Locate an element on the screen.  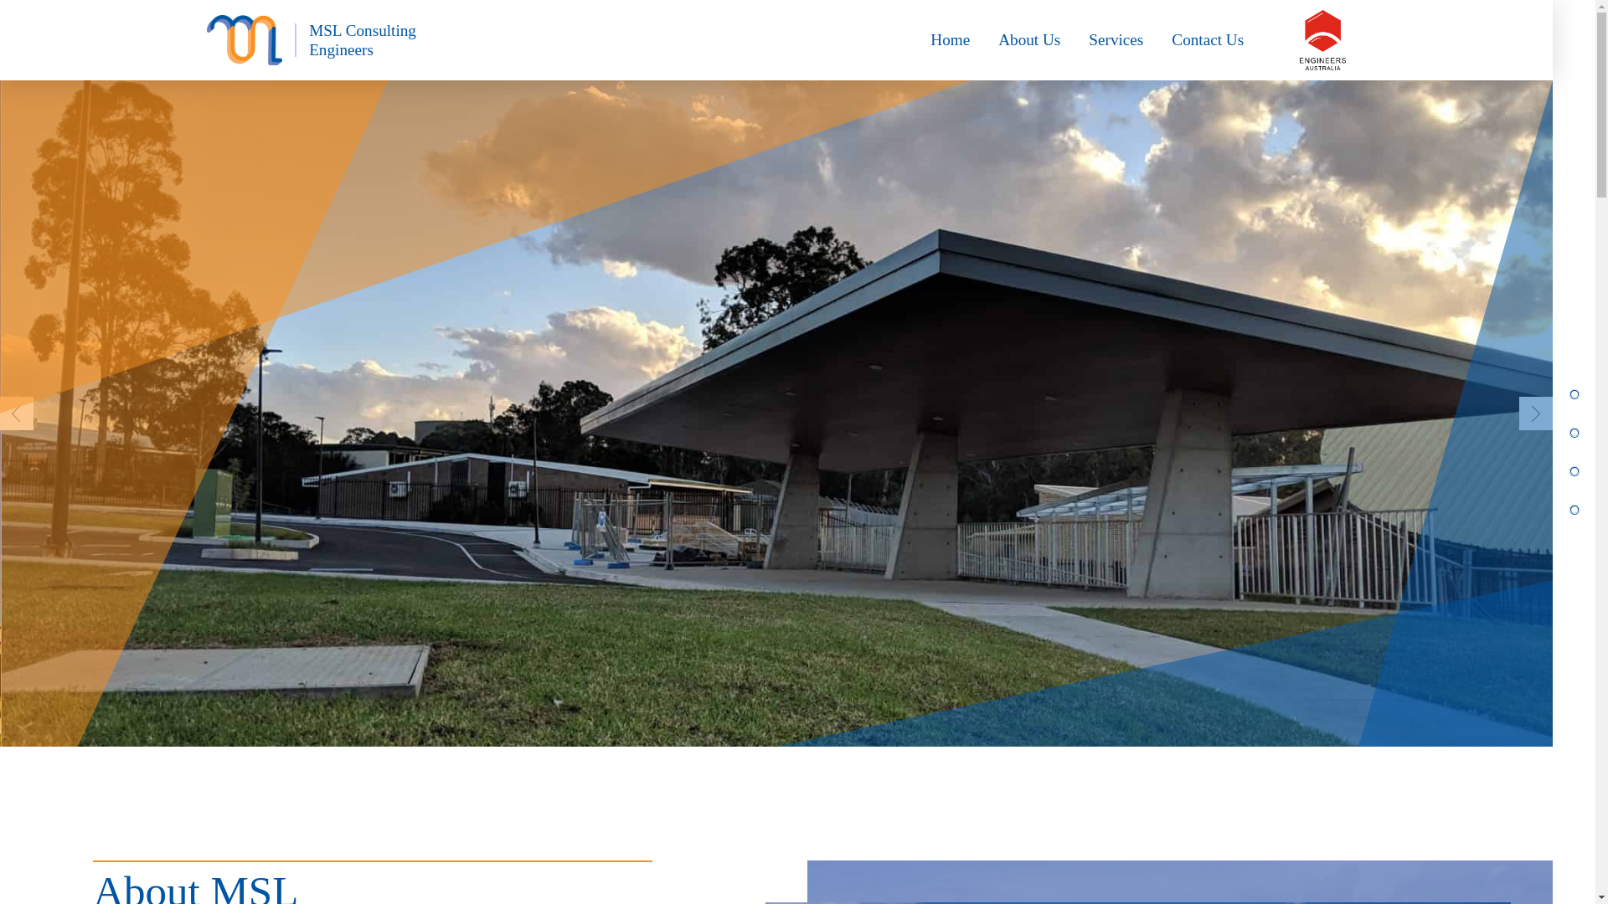
Home is located at coordinates (950, 40).